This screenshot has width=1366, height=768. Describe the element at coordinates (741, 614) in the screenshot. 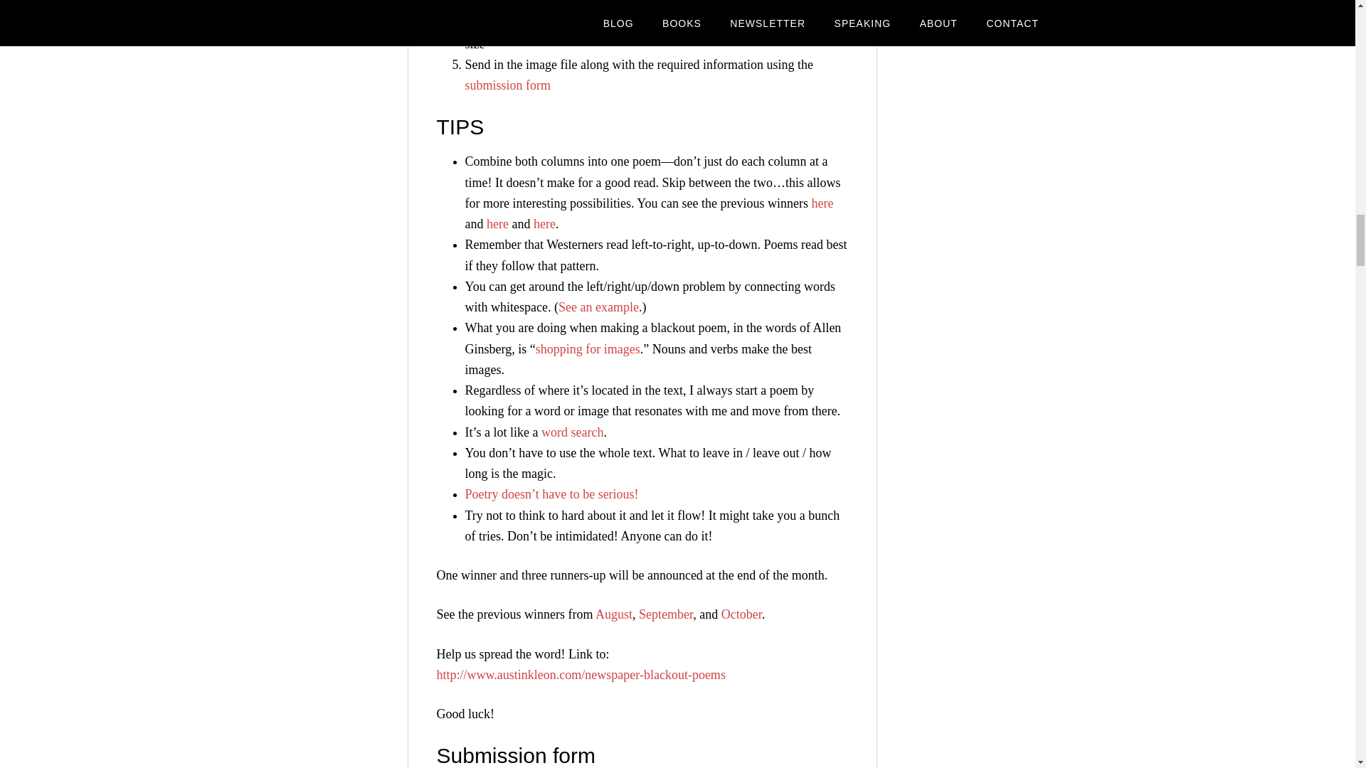

I see `October` at that location.